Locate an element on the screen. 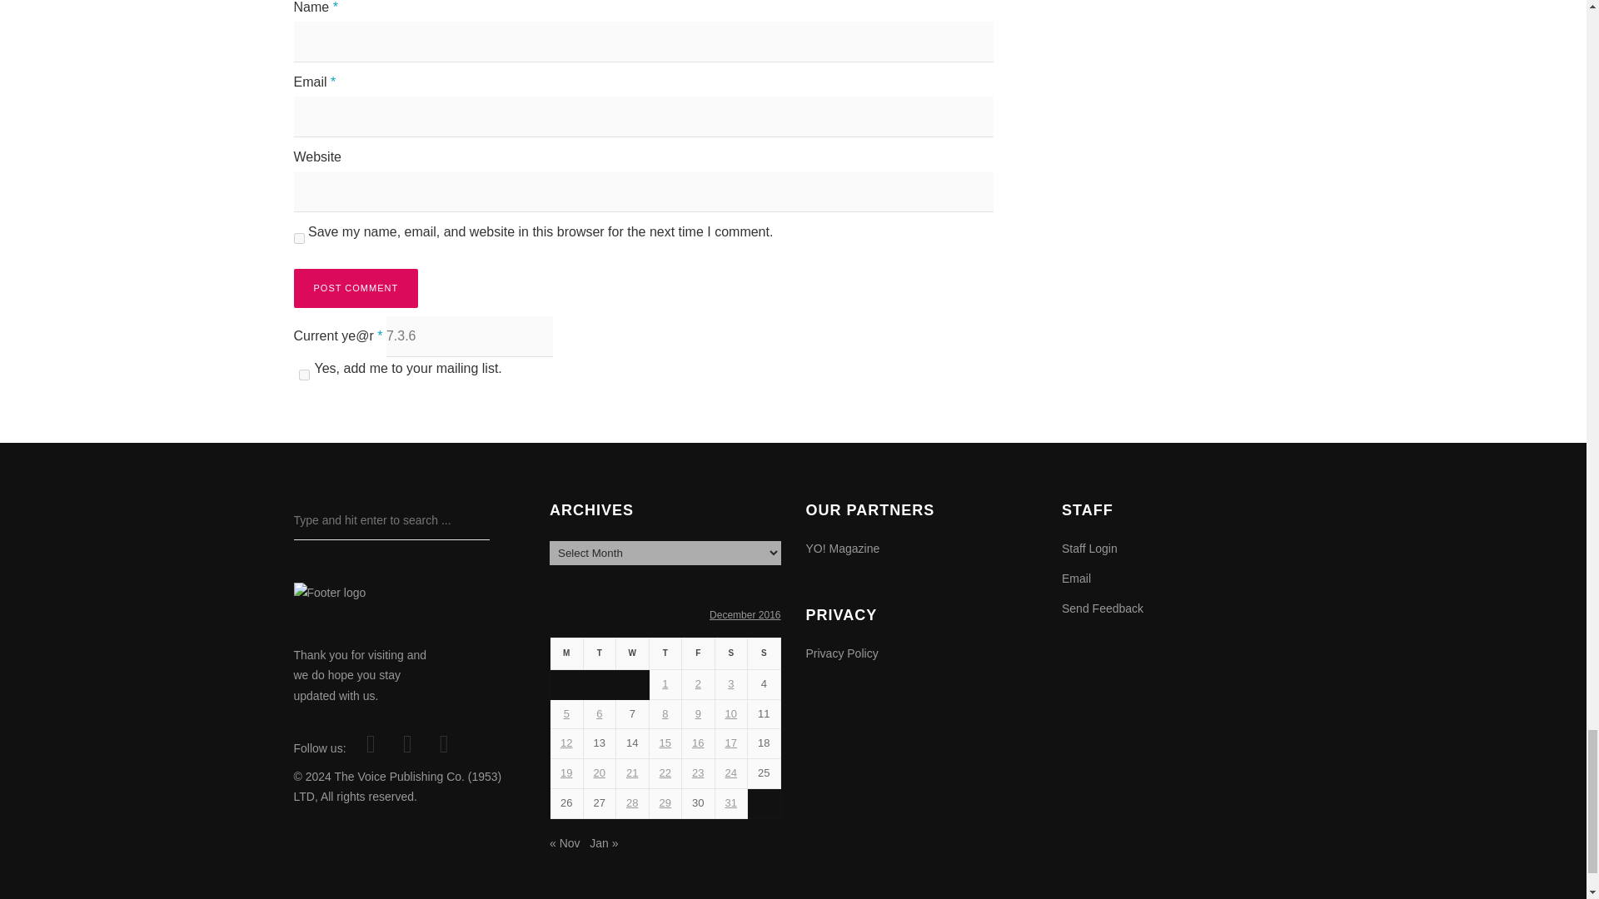  7.3.6 is located at coordinates (470, 336).